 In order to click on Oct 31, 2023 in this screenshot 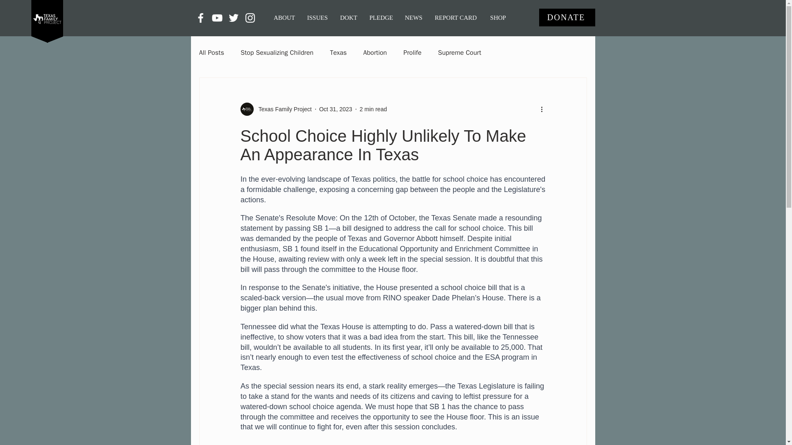, I will do `click(336, 109)`.